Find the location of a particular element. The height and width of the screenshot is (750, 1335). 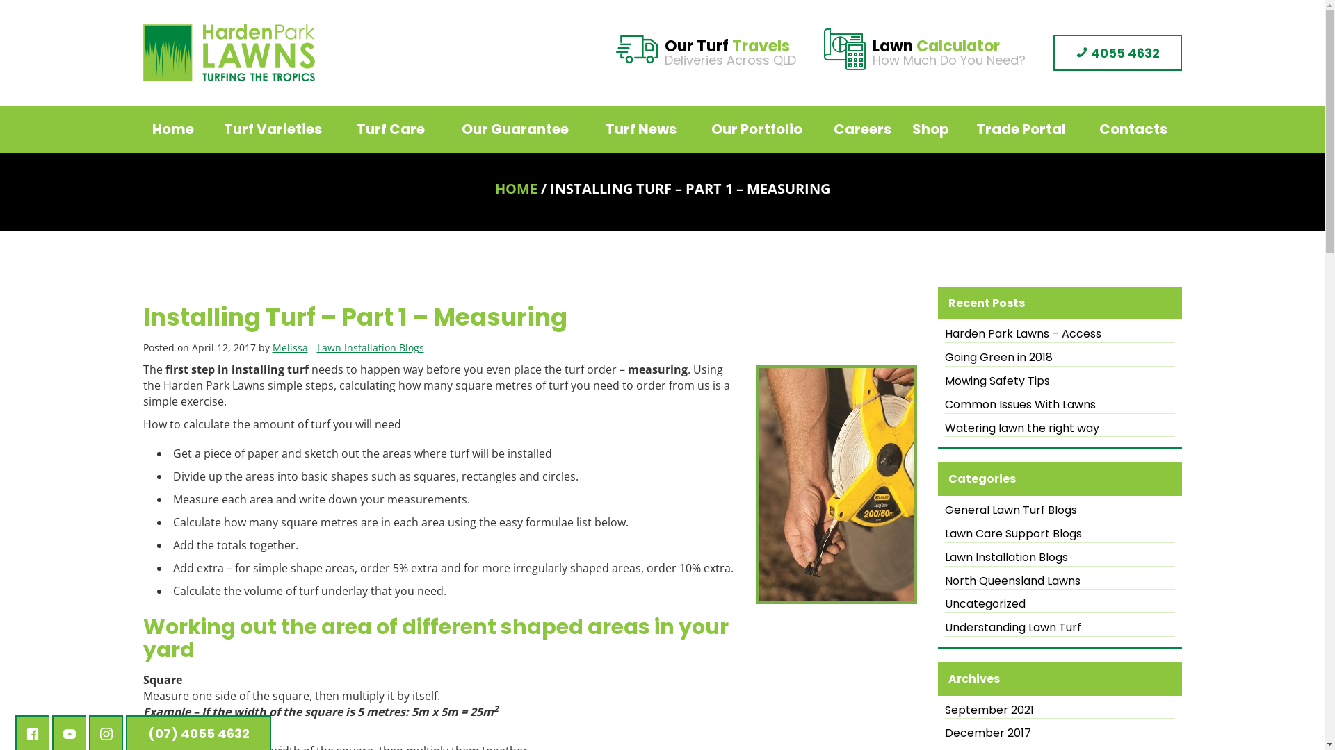

Watering lawn the right way is located at coordinates (1060, 429).